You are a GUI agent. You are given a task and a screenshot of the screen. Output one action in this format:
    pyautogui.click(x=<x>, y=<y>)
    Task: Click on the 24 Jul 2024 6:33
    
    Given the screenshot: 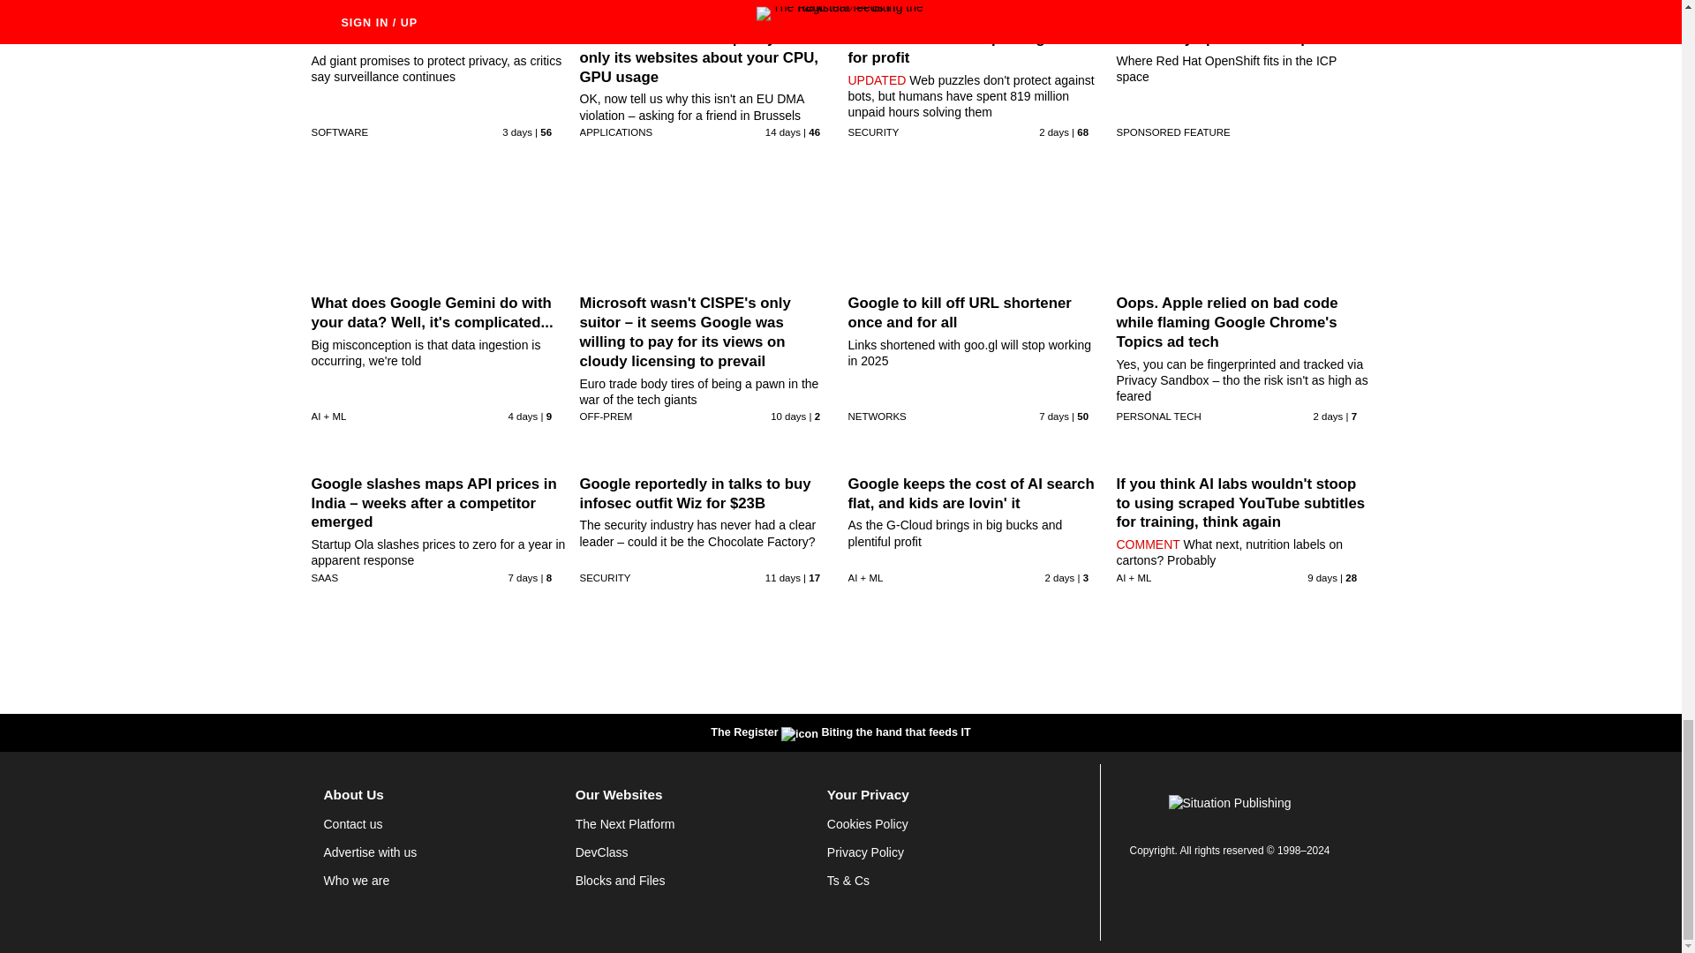 What is the action you would take?
    pyautogui.click(x=1054, y=131)
    